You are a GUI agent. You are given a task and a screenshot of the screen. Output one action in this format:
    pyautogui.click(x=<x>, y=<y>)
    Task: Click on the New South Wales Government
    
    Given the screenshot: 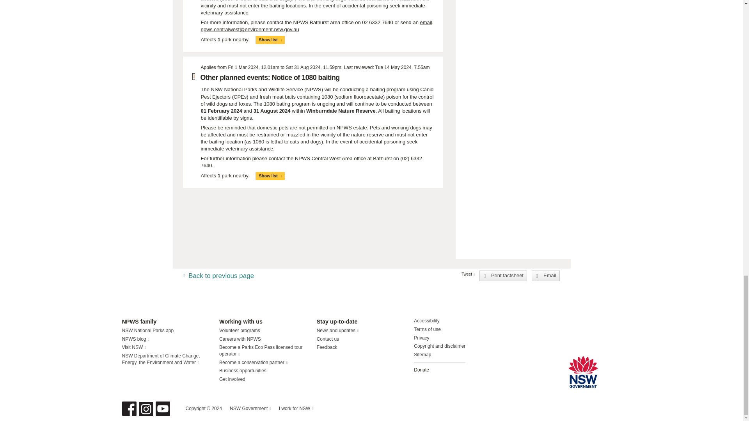 What is the action you would take?
    pyautogui.click(x=583, y=372)
    